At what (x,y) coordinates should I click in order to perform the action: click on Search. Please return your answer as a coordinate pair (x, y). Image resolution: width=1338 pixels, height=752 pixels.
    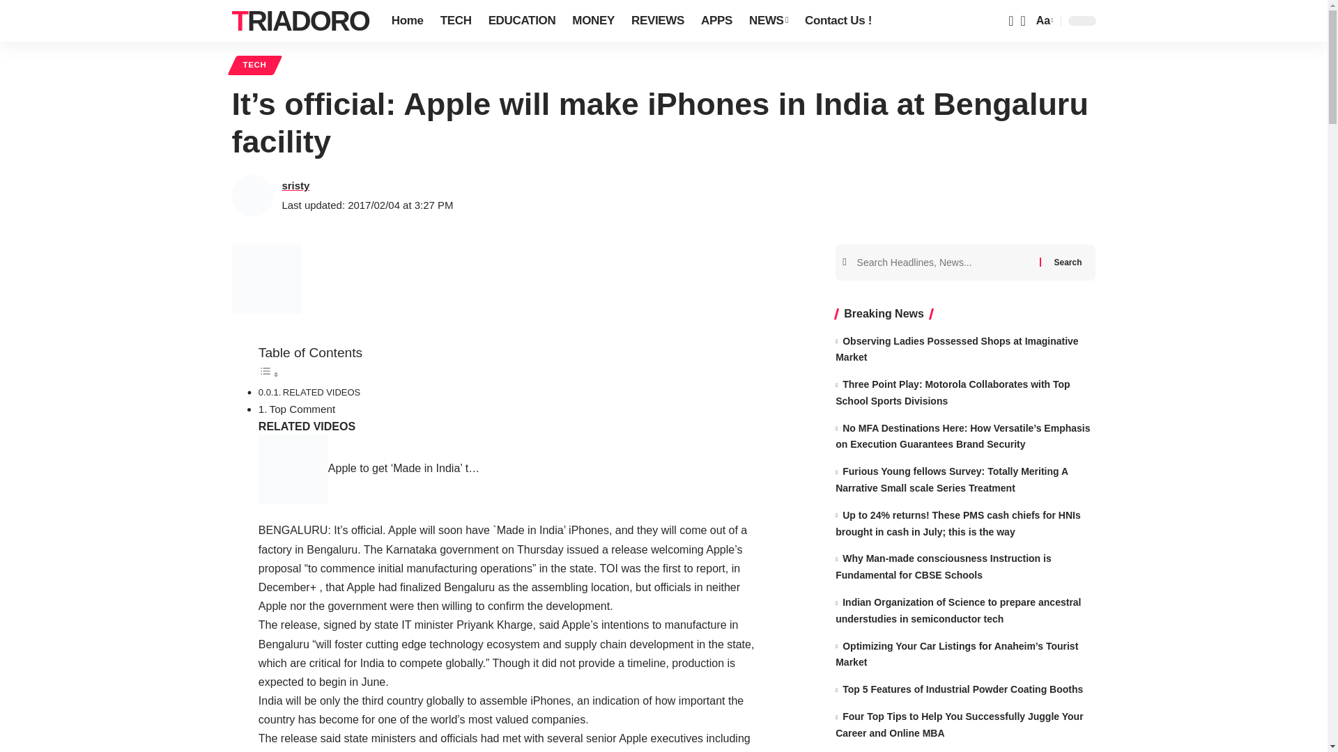
    Looking at the image, I should click on (1068, 261).